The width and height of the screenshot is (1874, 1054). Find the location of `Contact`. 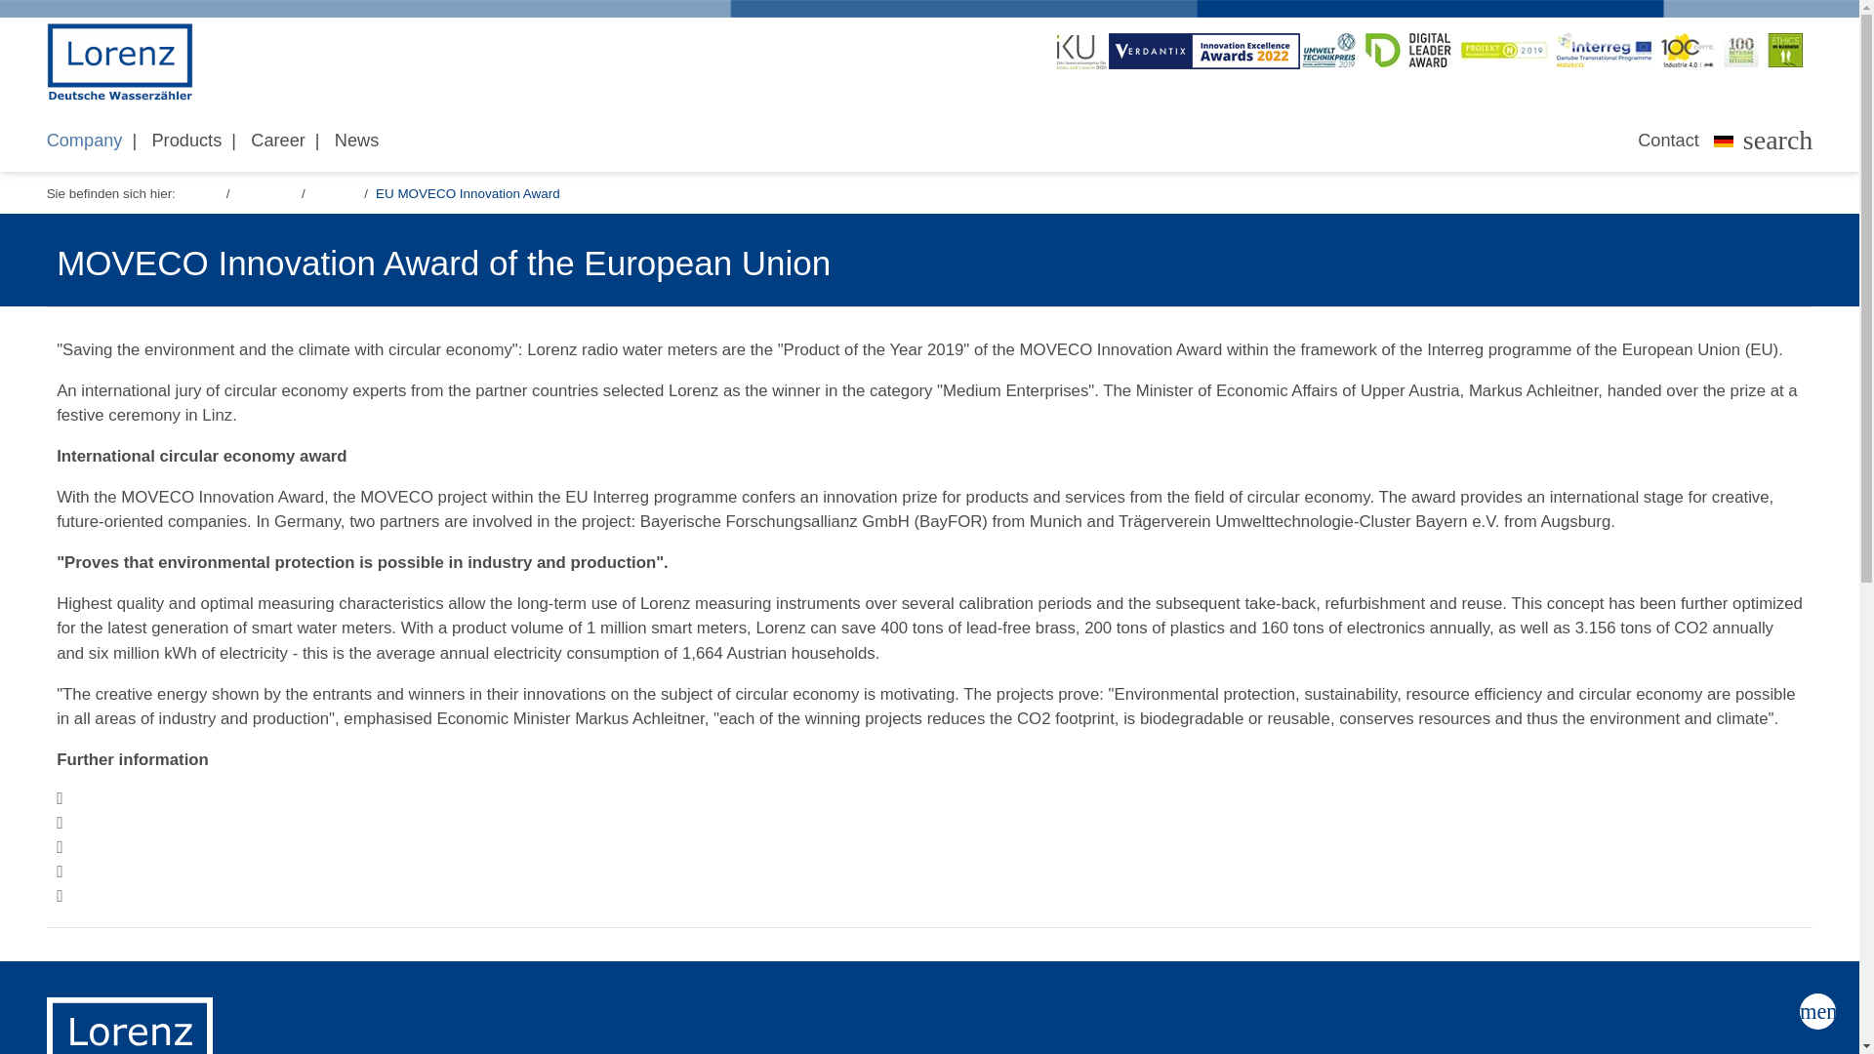

Contact is located at coordinates (1668, 141).